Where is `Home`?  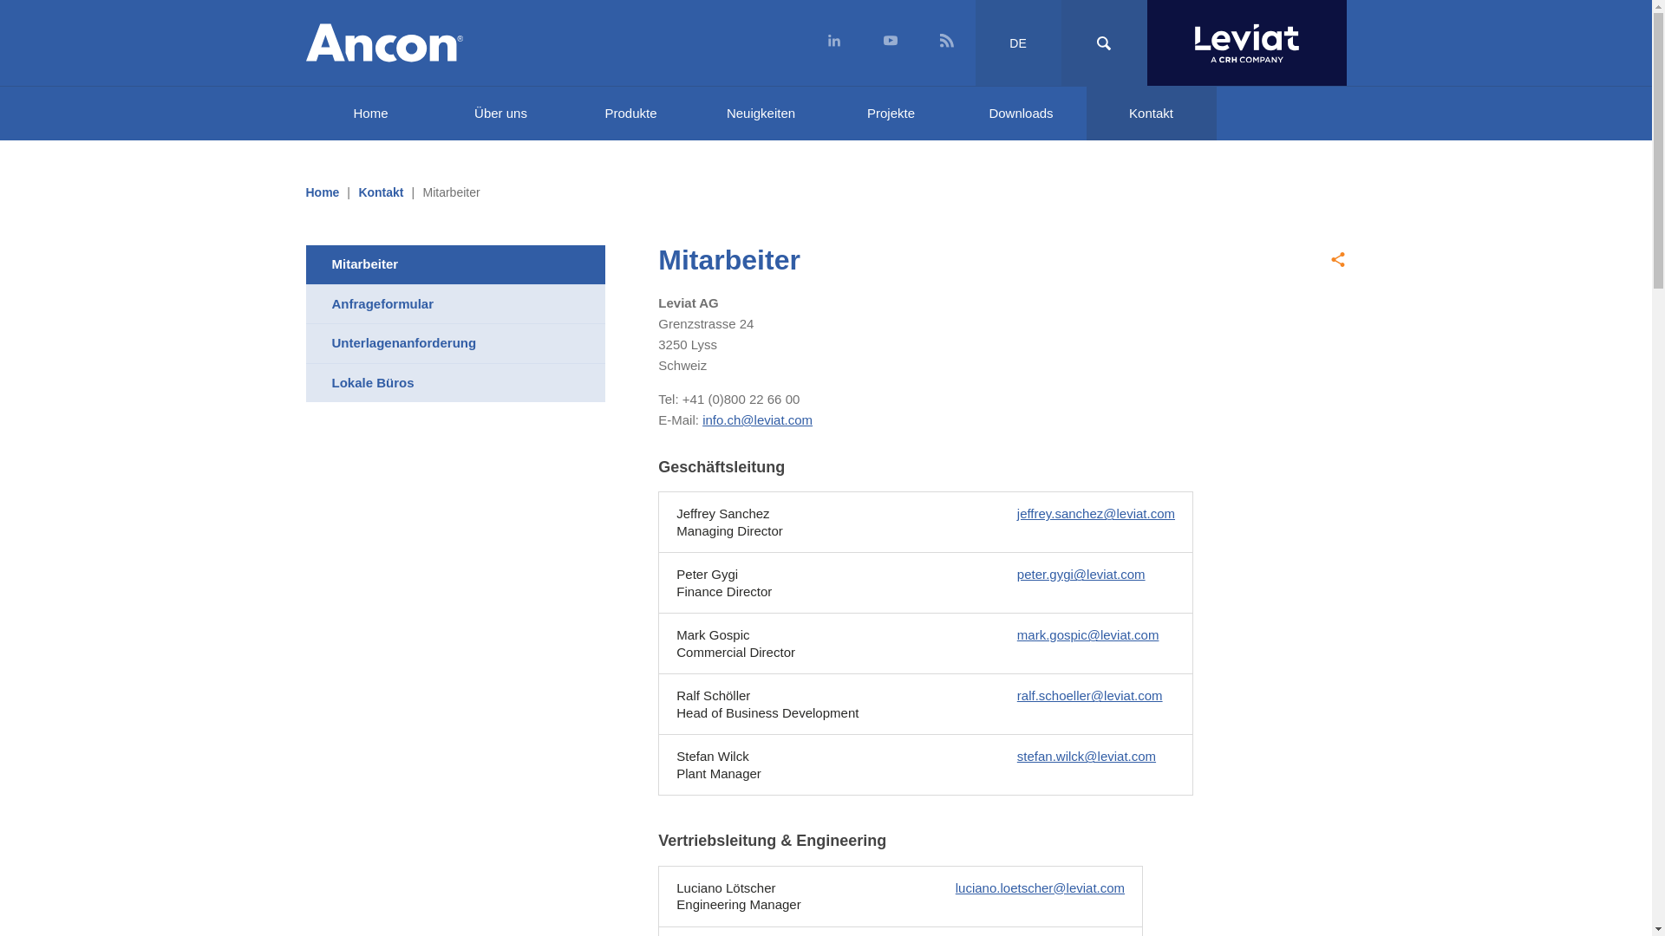 Home is located at coordinates (370, 114).